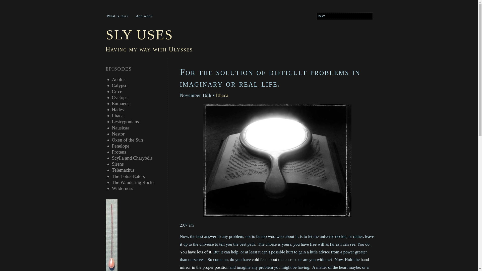  What do you see at coordinates (126, 121) in the screenshot?
I see `Lestrygonians` at bounding box center [126, 121].